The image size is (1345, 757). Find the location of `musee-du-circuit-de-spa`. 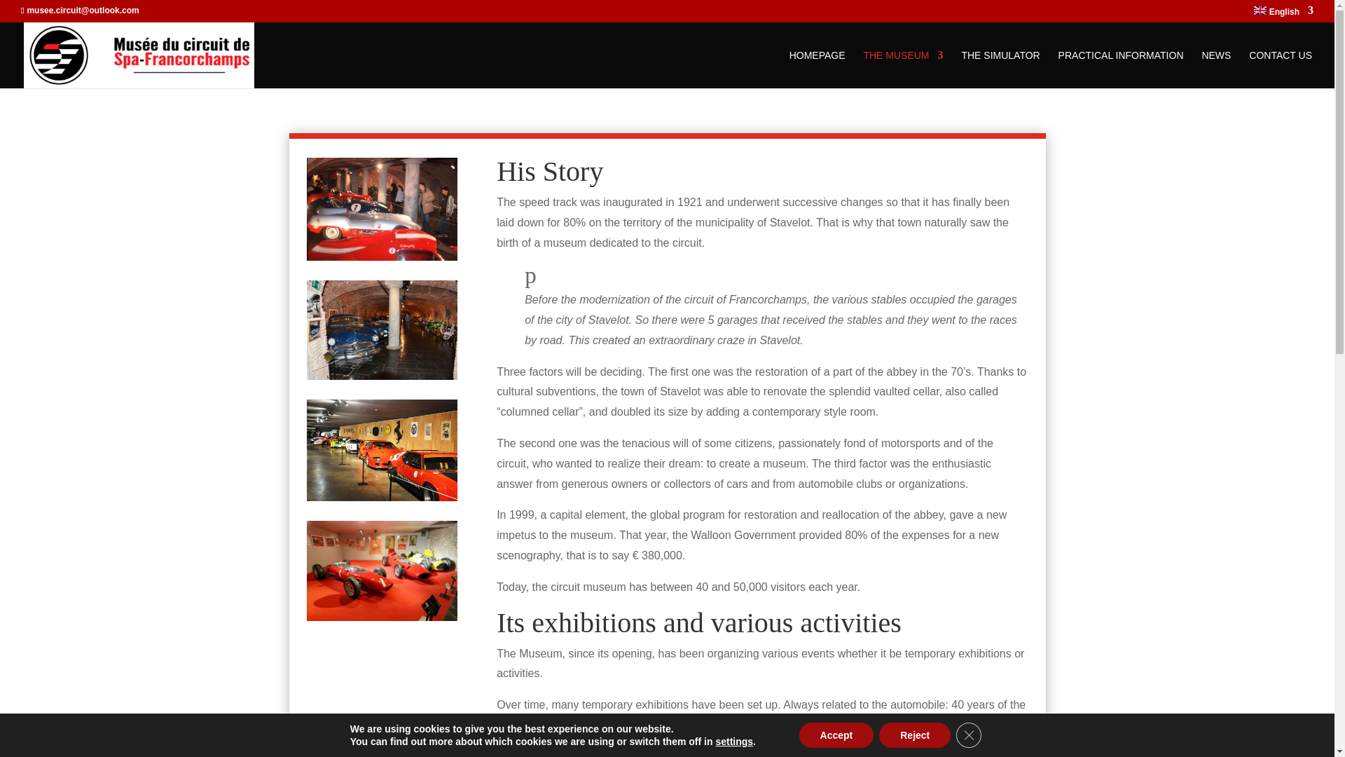

musee-du-circuit-de-spa is located at coordinates (381, 329).